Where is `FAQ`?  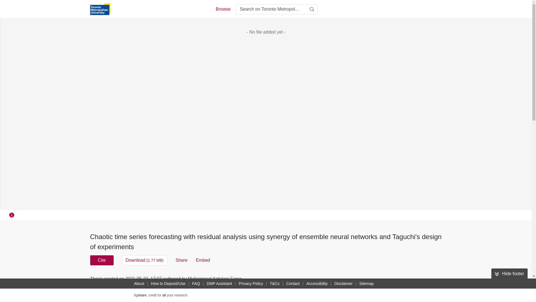
FAQ is located at coordinates (196, 284).